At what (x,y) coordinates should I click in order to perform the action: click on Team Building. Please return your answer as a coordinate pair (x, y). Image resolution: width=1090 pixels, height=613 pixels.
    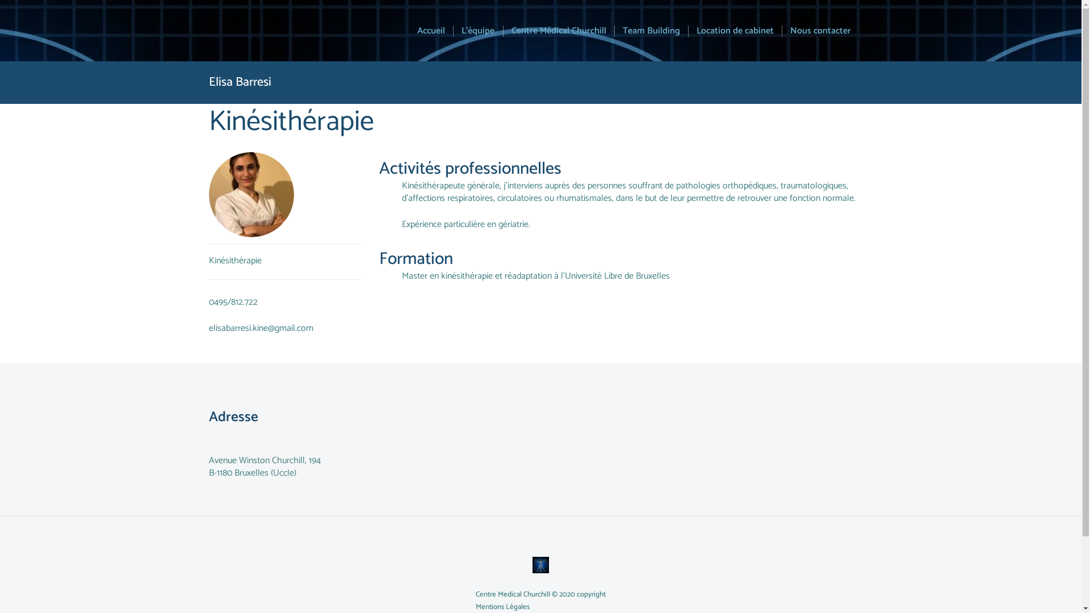
    Looking at the image, I should click on (647, 32).